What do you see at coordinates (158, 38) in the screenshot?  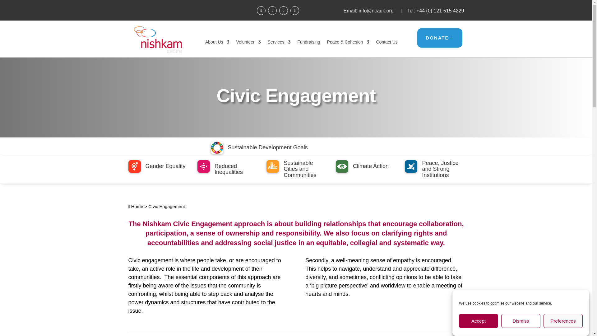 I see `Untitled-1` at bounding box center [158, 38].